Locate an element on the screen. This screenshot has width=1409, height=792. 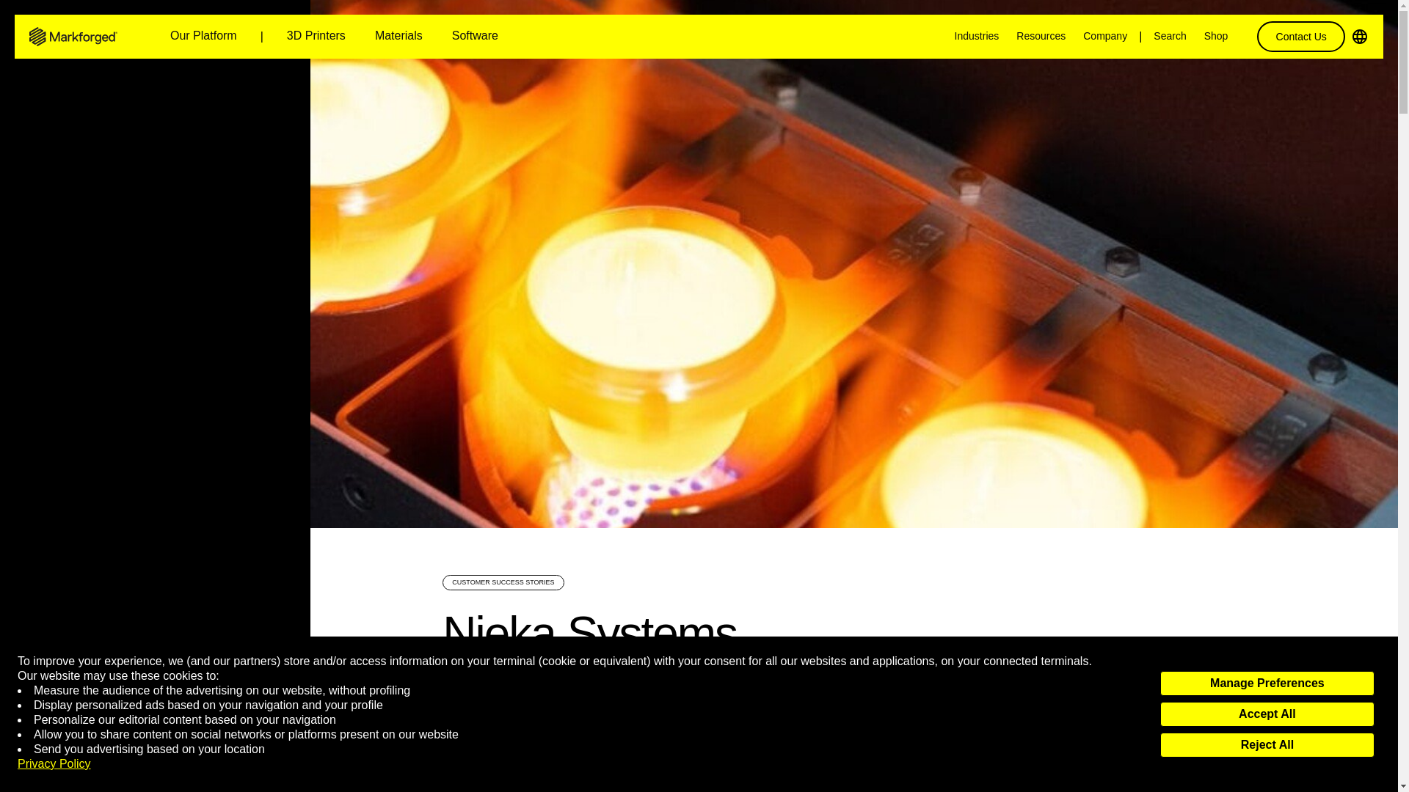
Reject All is located at coordinates (1267, 745).